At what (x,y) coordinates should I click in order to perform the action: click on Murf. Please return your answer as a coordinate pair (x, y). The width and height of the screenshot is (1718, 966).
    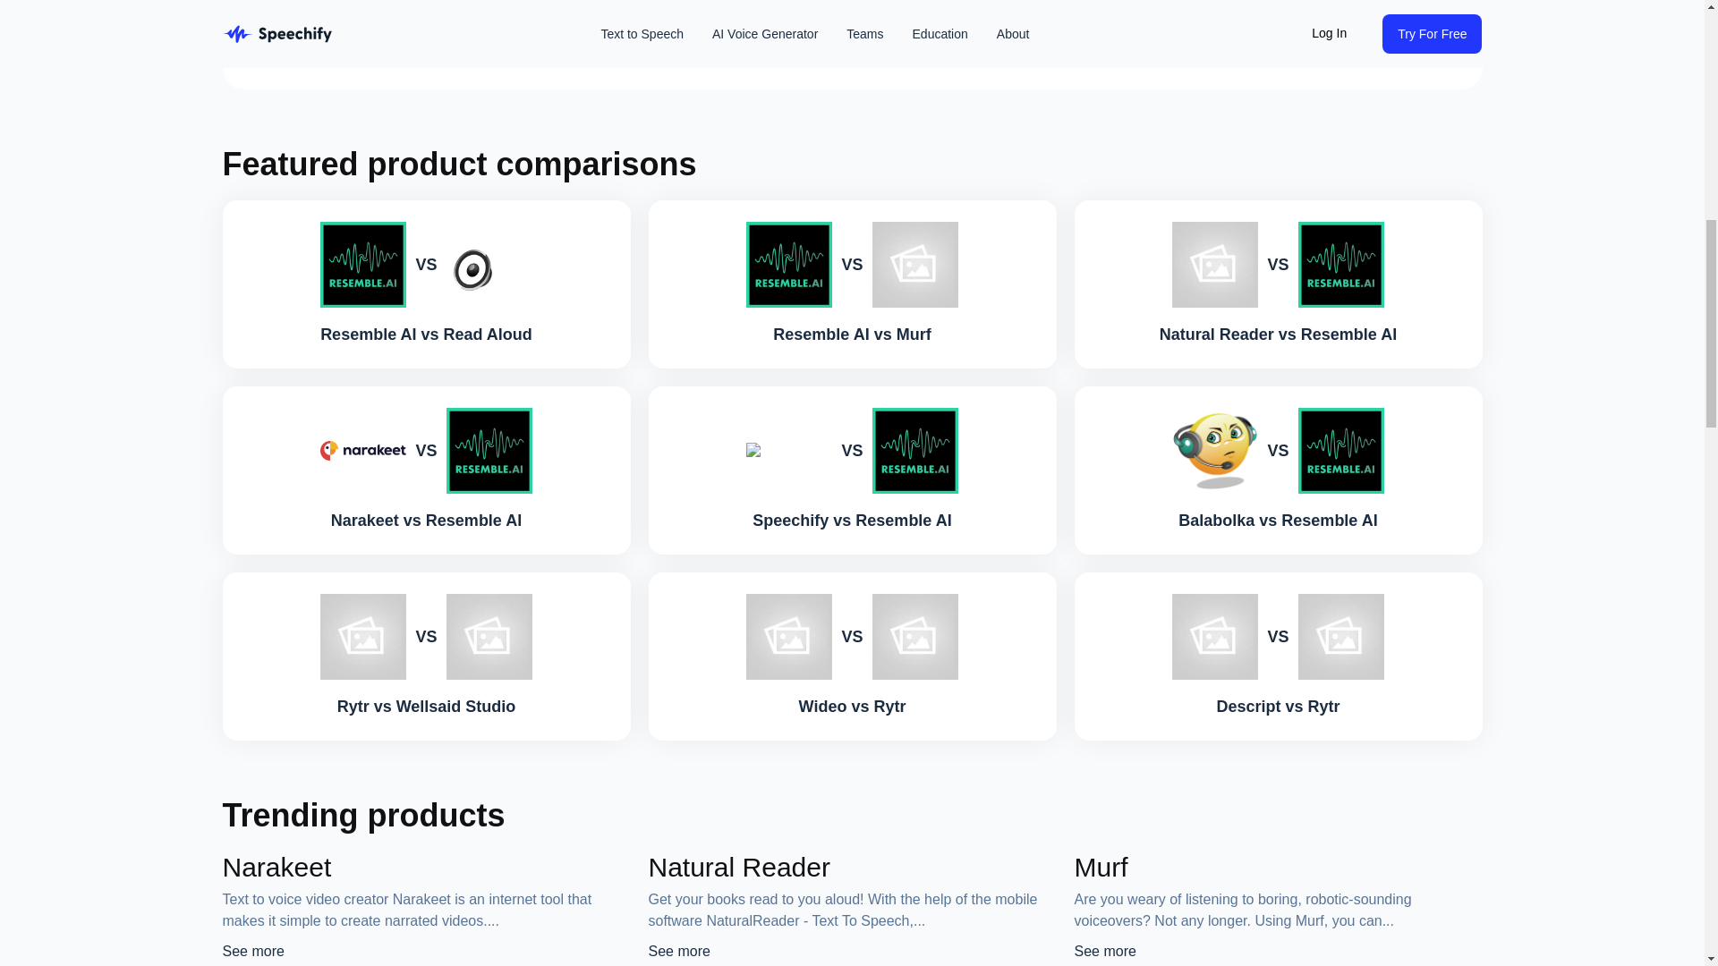
    Looking at the image, I should click on (1101, 867).